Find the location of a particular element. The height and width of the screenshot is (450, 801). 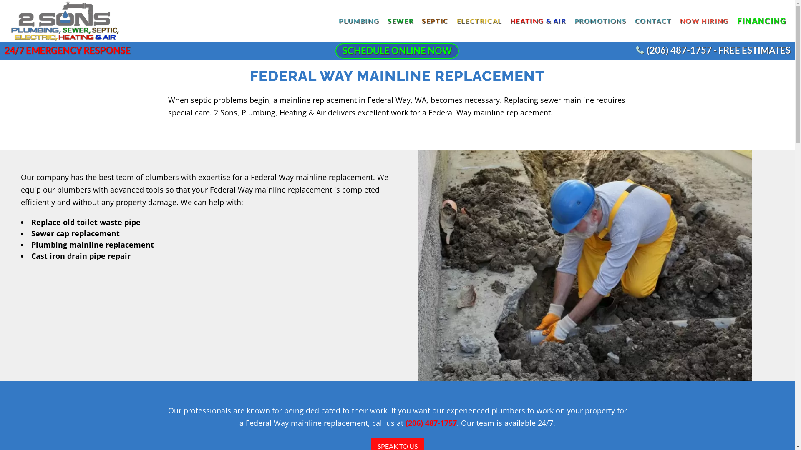

(206) 487-1757 - FREE ESTIMATES is located at coordinates (713, 50).